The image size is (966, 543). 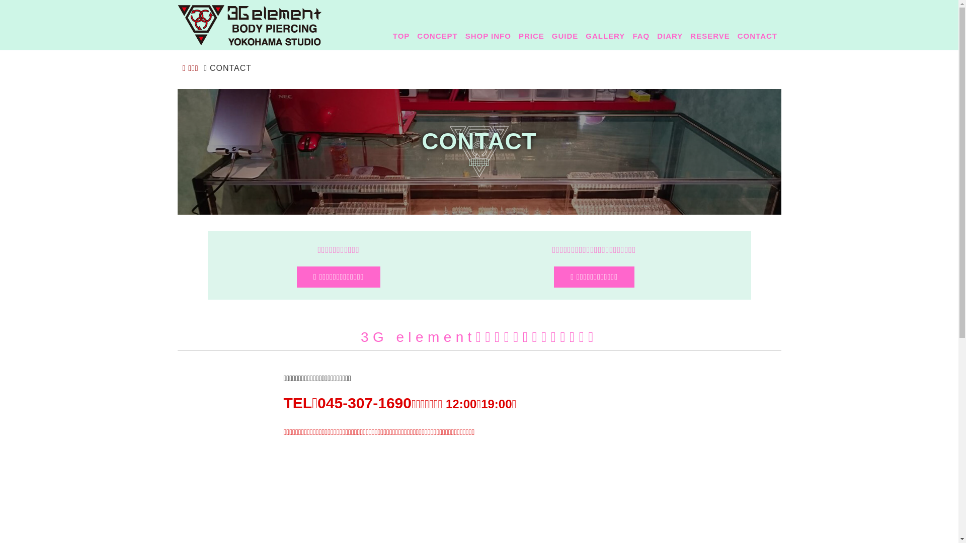 I want to click on CONTACT, so click(x=757, y=36).